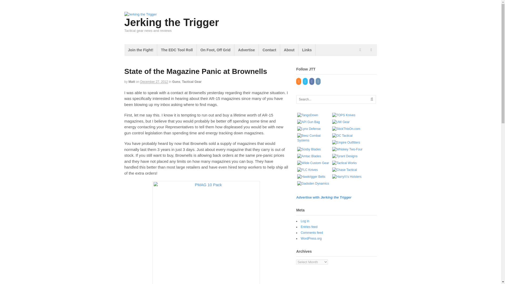 Image resolution: width=505 pixels, height=284 pixels. I want to click on View all items in Tactical Gear, so click(191, 82).